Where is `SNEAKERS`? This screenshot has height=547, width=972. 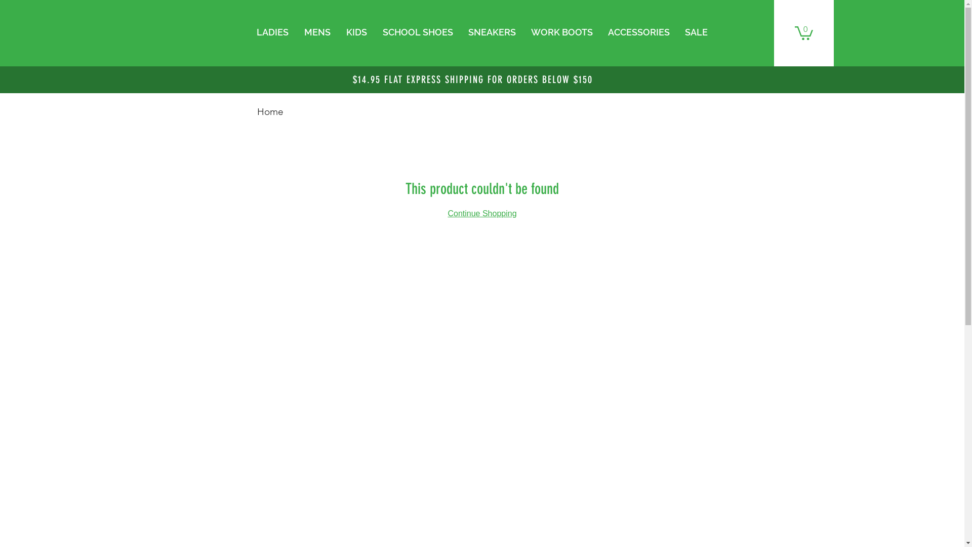 SNEAKERS is located at coordinates (492, 32).